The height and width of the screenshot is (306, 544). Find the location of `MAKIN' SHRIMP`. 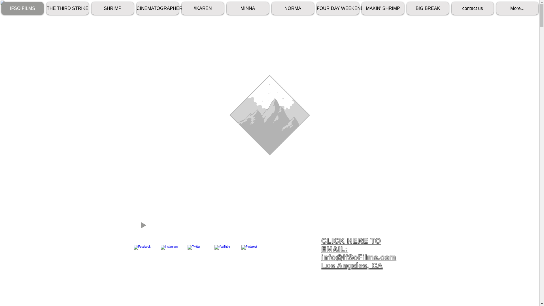

MAKIN' SHRIMP is located at coordinates (383, 8).